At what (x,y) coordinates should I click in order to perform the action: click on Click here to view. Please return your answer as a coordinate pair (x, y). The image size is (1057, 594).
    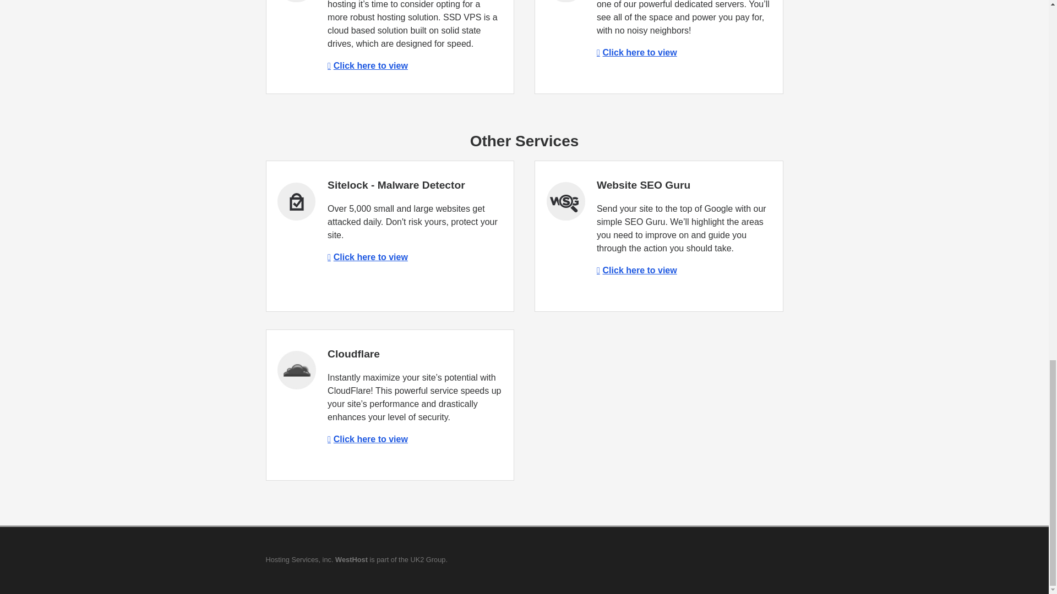
    Looking at the image, I should click on (368, 439).